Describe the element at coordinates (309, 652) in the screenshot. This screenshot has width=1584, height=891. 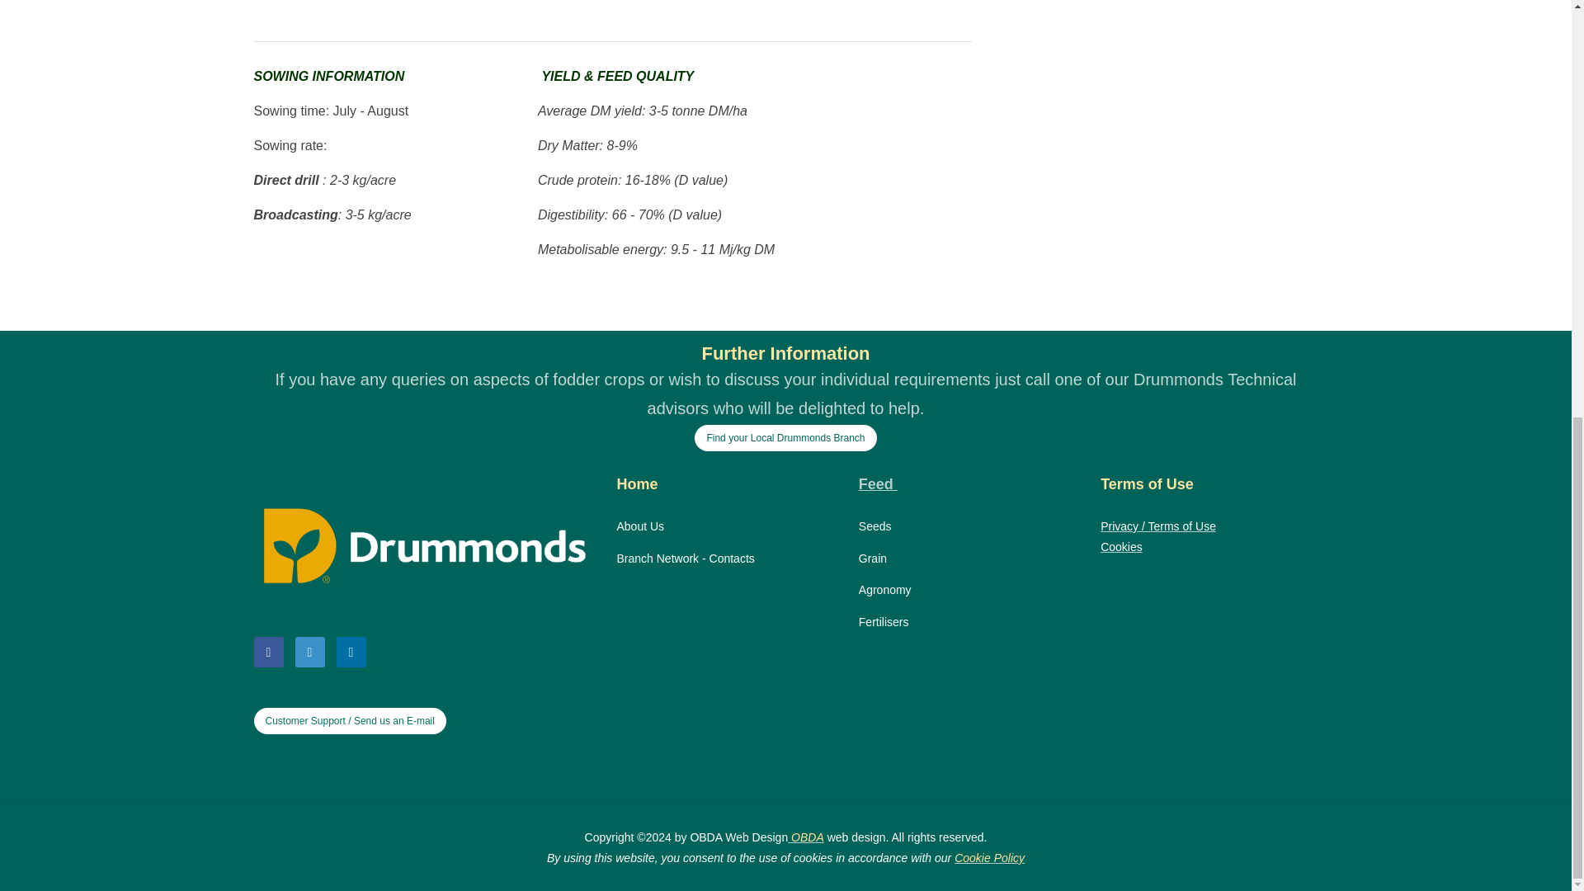
I see `Follow on Twitter` at that location.